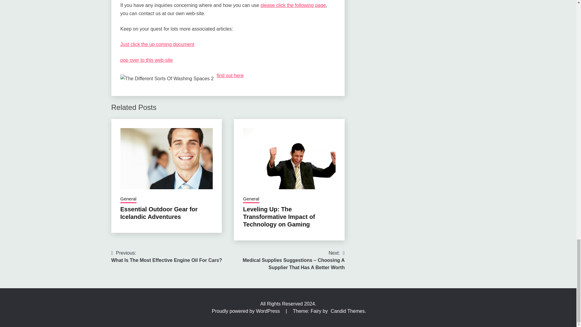  I want to click on find out here, so click(230, 75).